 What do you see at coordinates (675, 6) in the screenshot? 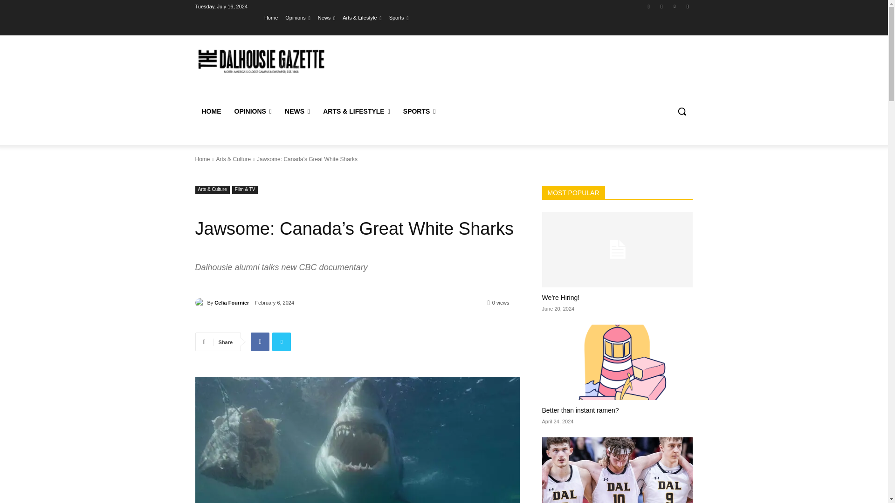
I see `Twitter` at bounding box center [675, 6].